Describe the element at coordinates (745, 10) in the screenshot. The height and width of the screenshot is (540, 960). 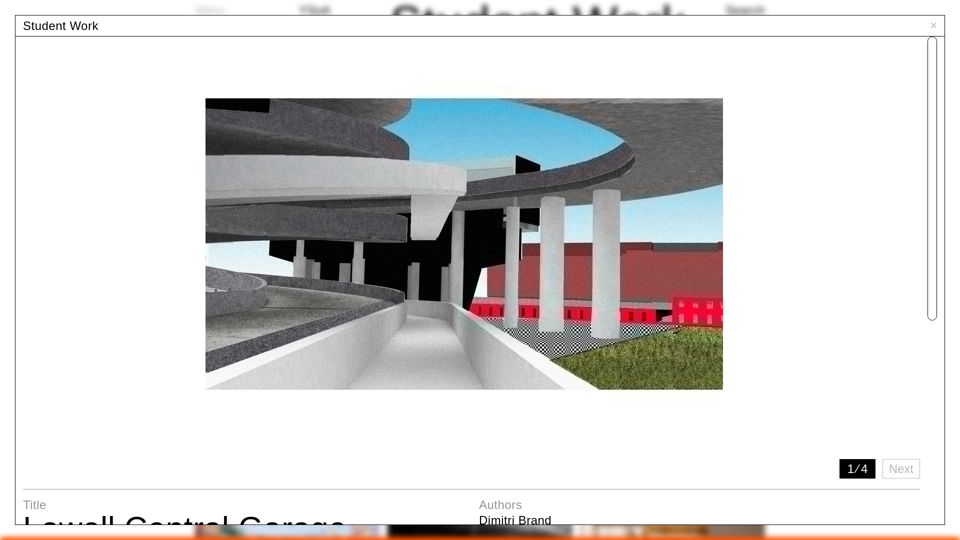
I see `Search` at that location.